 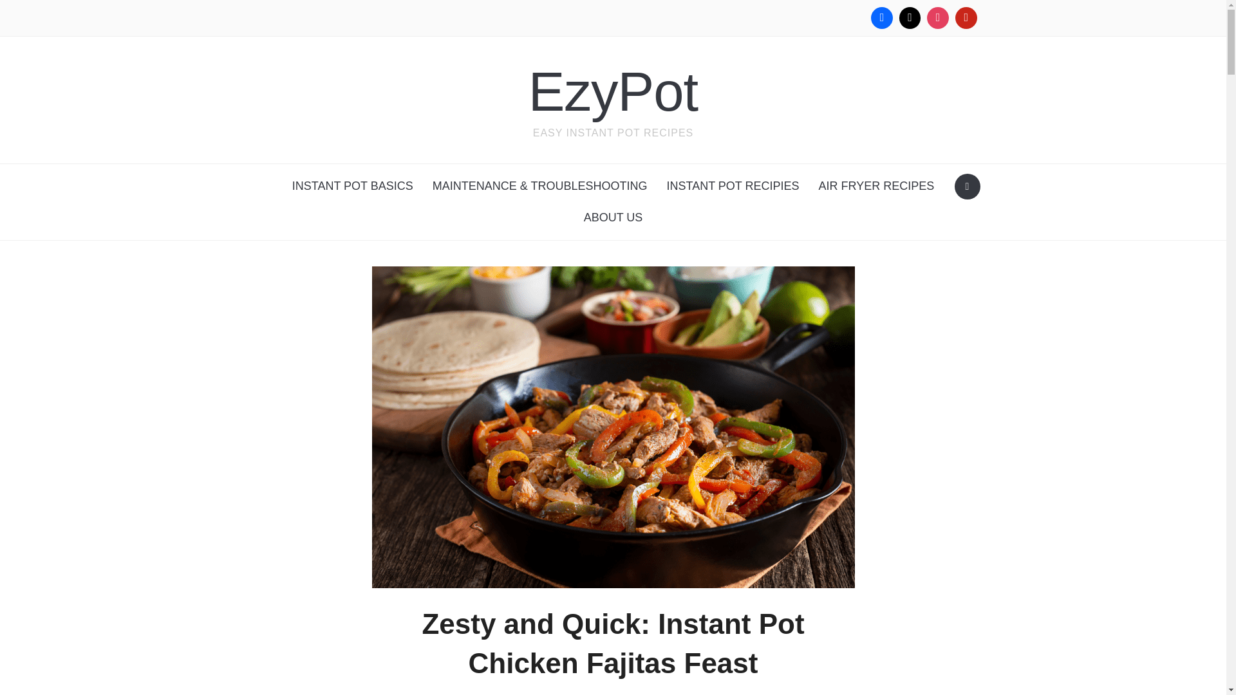 I want to click on INSTANT POT BASICS, so click(x=353, y=186).